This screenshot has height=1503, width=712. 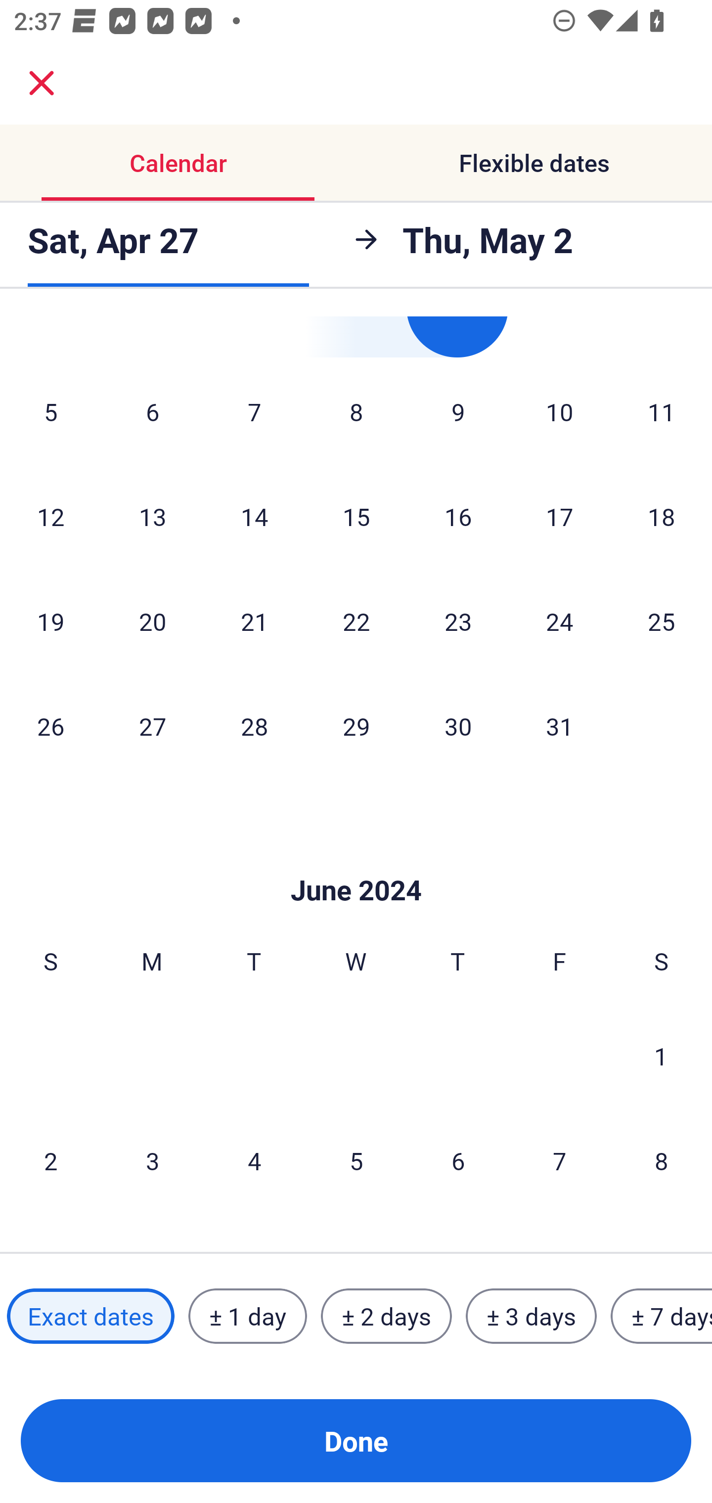 I want to click on 24 Friday, May 24, 2024, so click(x=560, y=621).